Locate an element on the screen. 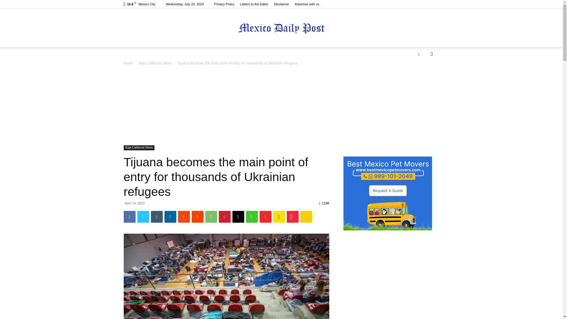  Flip is located at coordinates (265, 217).